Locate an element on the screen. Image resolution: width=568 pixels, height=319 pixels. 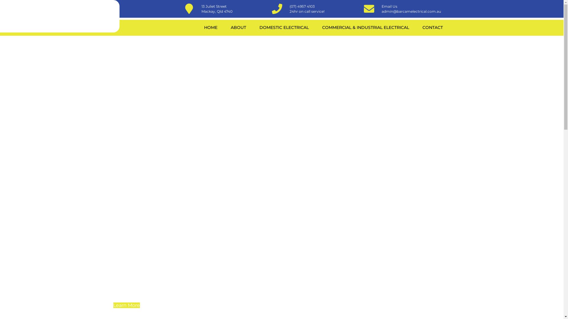
Learn More is located at coordinates (126, 305).